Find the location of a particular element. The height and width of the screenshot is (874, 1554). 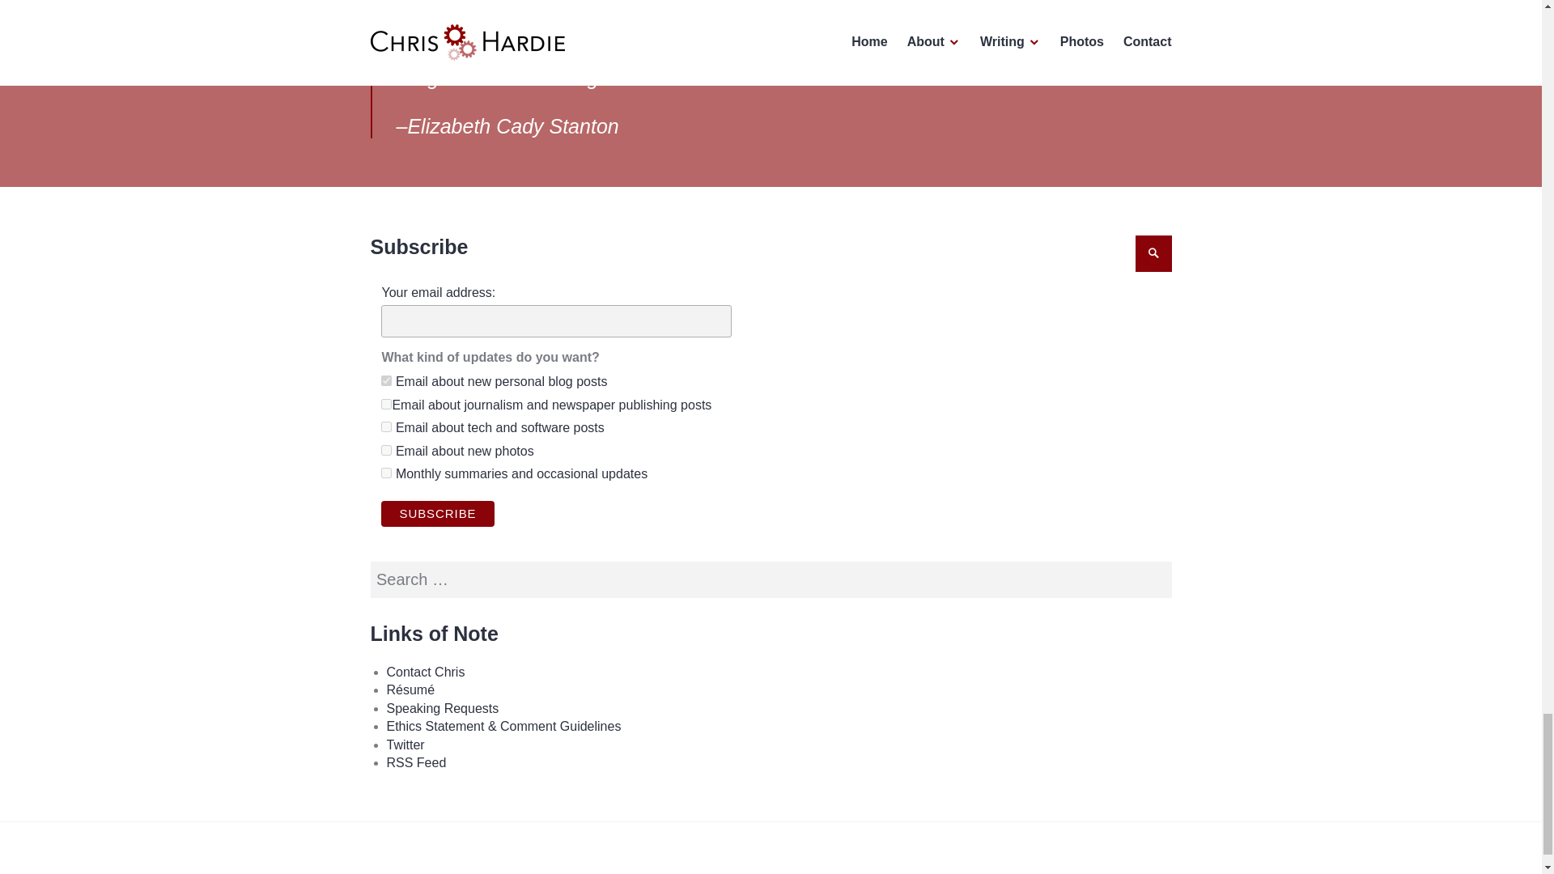

1 is located at coordinates (385, 380).